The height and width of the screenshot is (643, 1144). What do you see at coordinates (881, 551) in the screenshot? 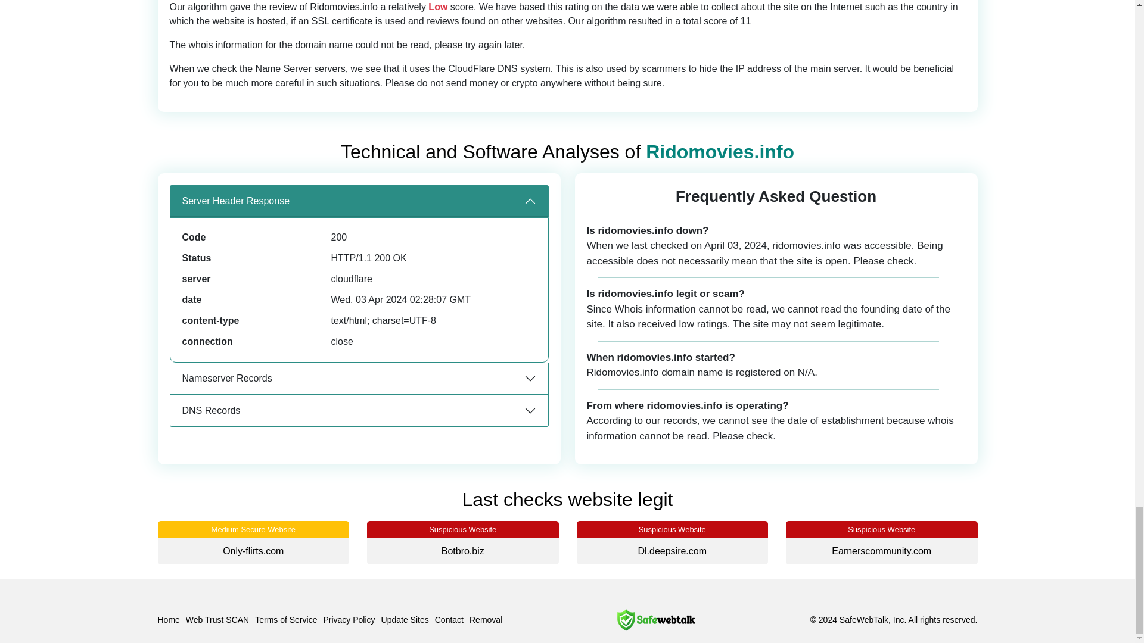
I see `Earnerscommunity.com` at bounding box center [881, 551].